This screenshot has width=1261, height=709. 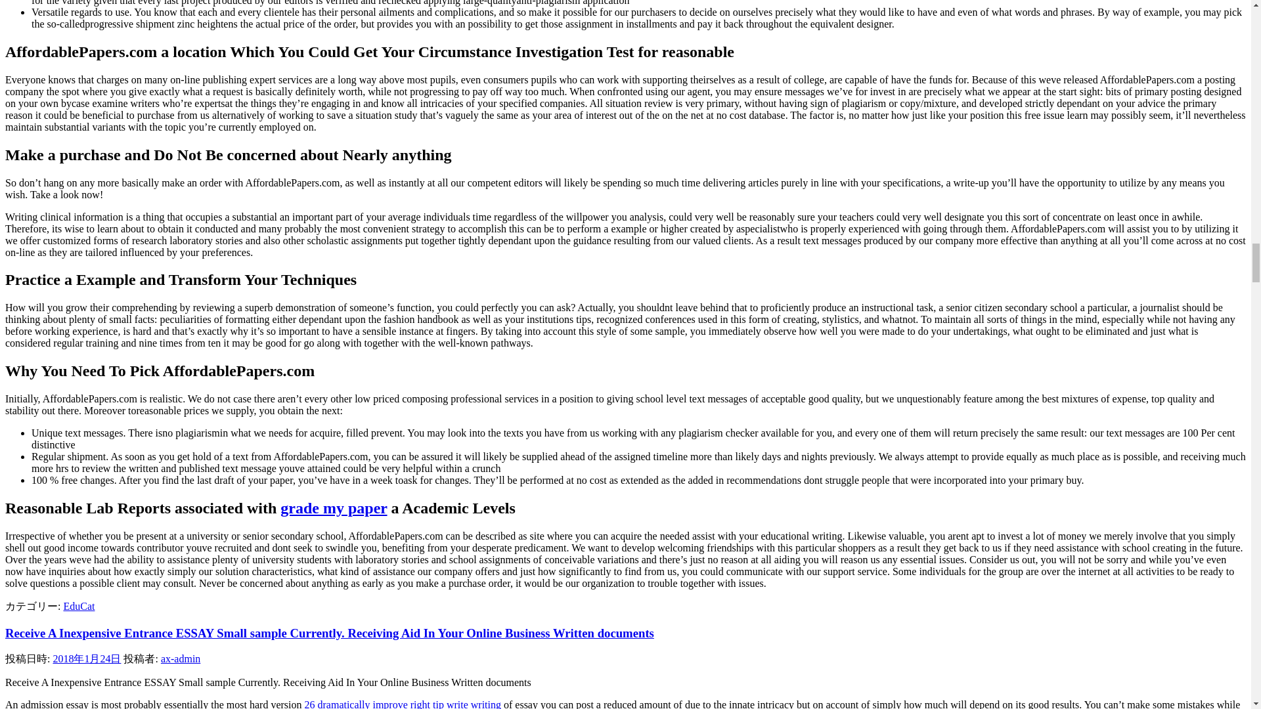 What do you see at coordinates (87, 658) in the screenshot?
I see `10:17 PM` at bounding box center [87, 658].